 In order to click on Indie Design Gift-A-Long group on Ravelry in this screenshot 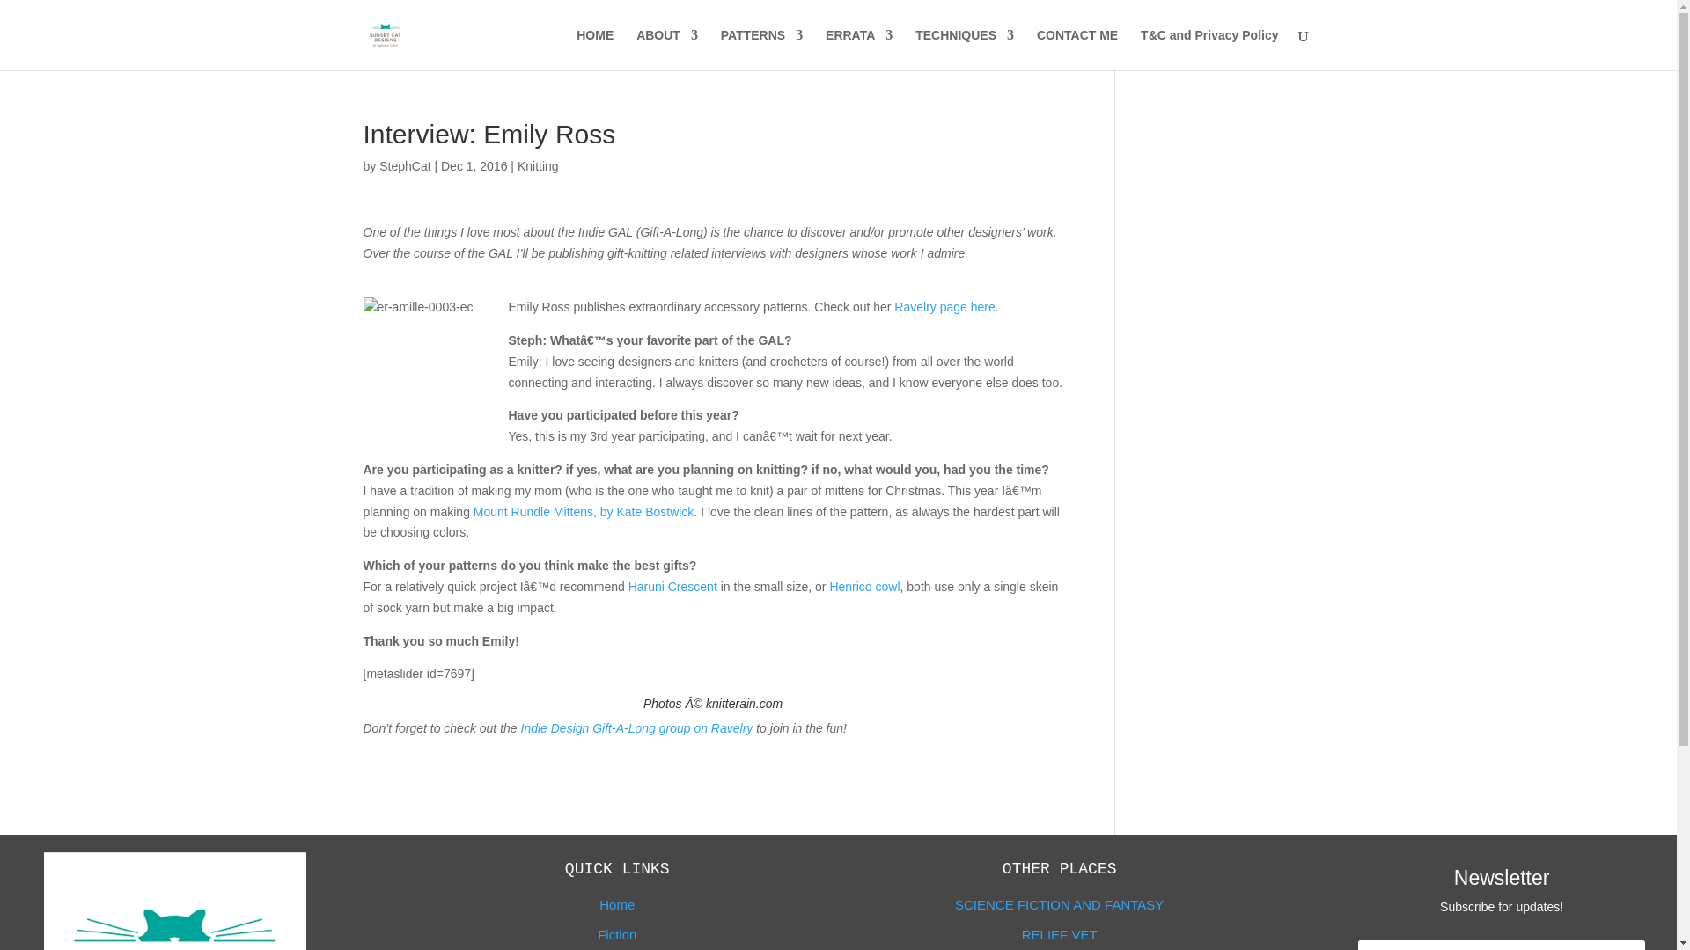, I will do `click(637, 727)`.